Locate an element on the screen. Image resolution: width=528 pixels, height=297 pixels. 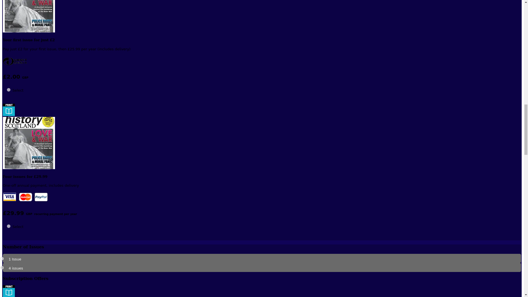
Select this option to pay via Credit Card or PayPal is located at coordinates (25, 197).